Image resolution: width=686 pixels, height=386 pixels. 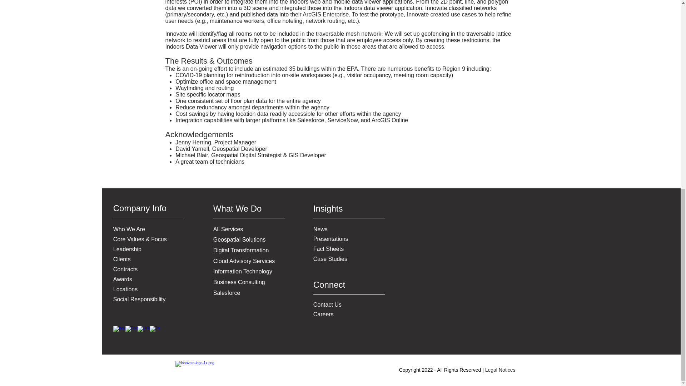 I want to click on Business Consulting, so click(x=239, y=282).